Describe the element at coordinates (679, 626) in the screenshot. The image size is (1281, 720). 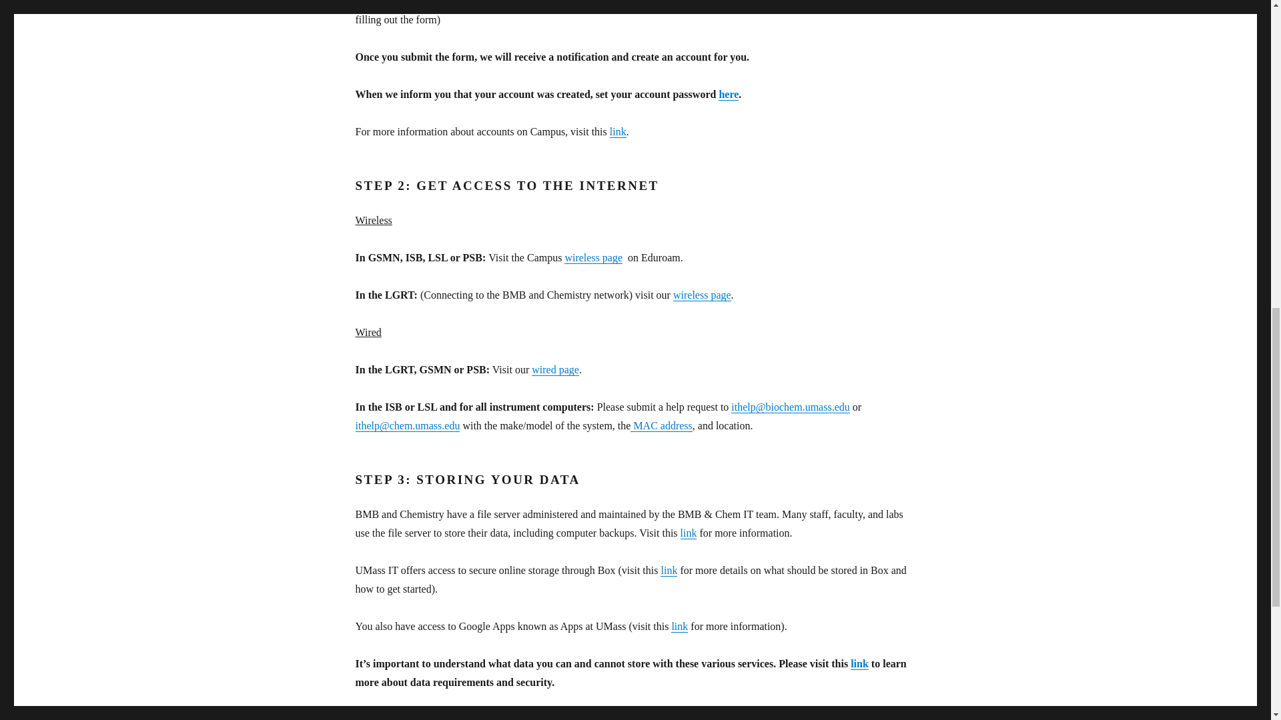
I see `link` at that location.